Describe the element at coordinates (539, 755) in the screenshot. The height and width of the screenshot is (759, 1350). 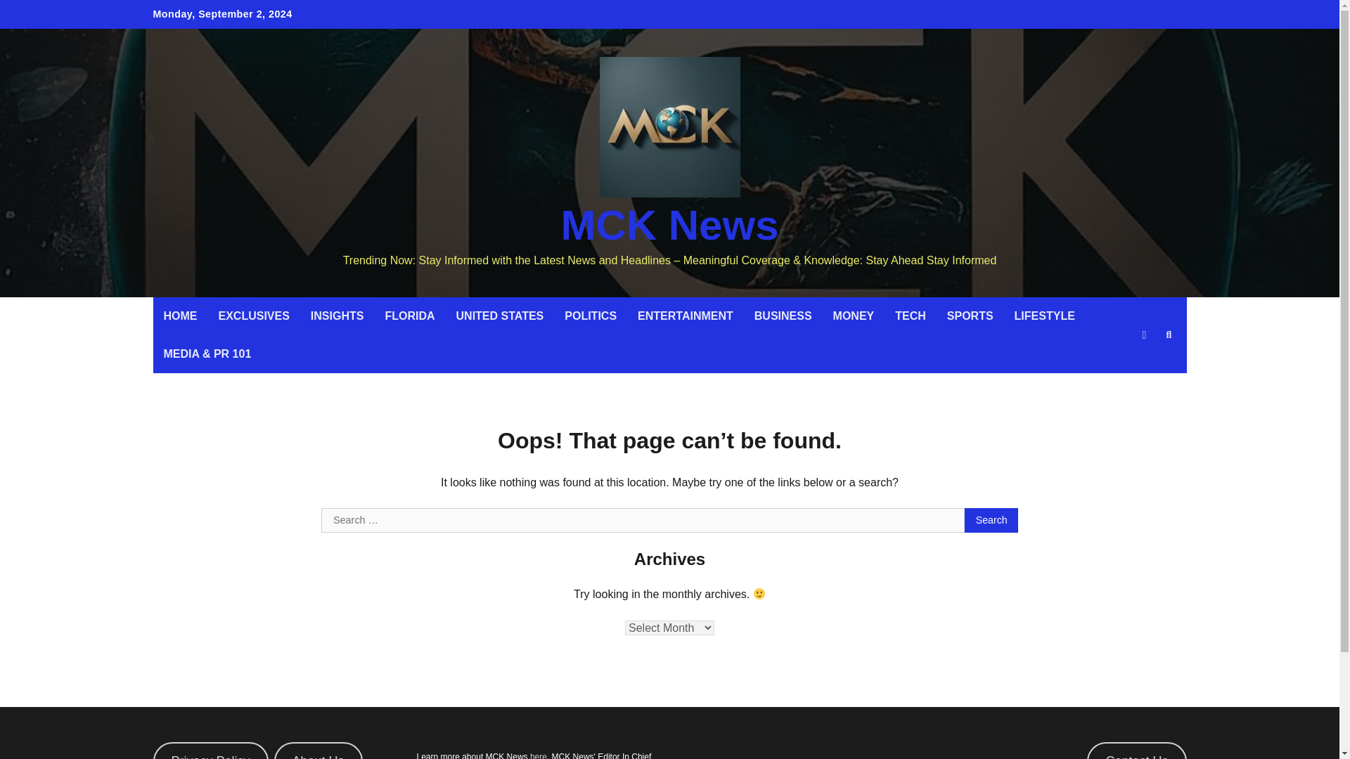
I see `here` at that location.